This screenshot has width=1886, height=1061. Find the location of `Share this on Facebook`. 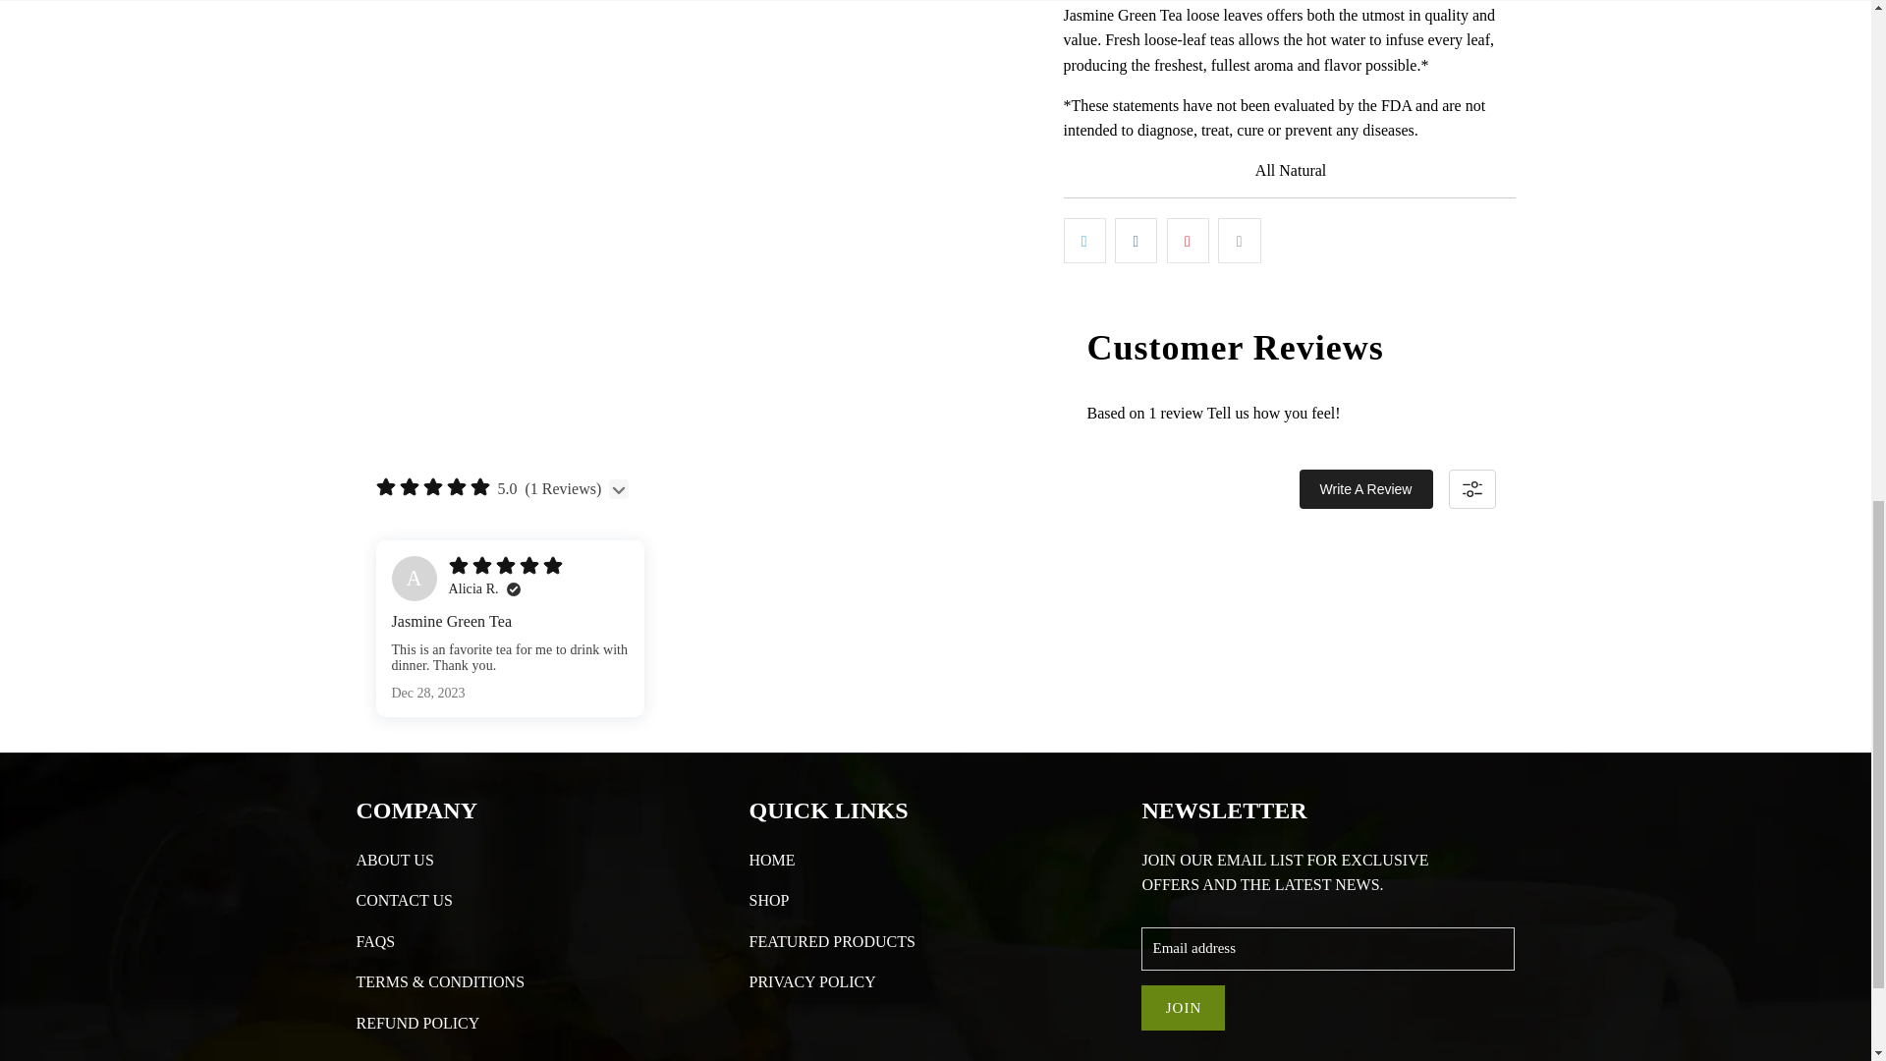

Share this on Facebook is located at coordinates (1136, 240).